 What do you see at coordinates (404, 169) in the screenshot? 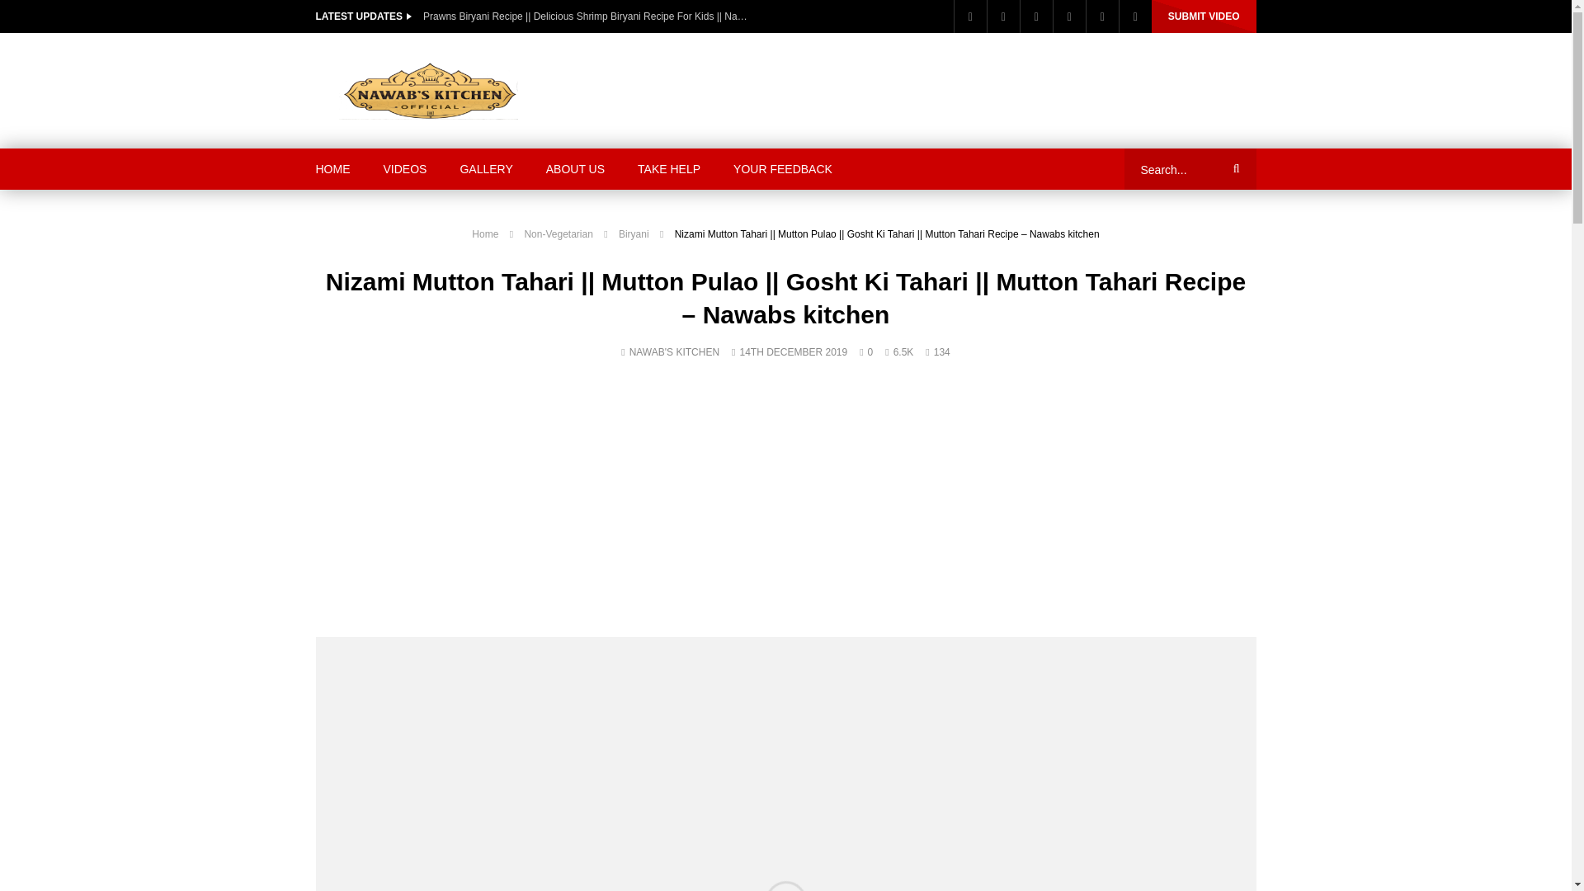
I see `VIDEOS` at bounding box center [404, 169].